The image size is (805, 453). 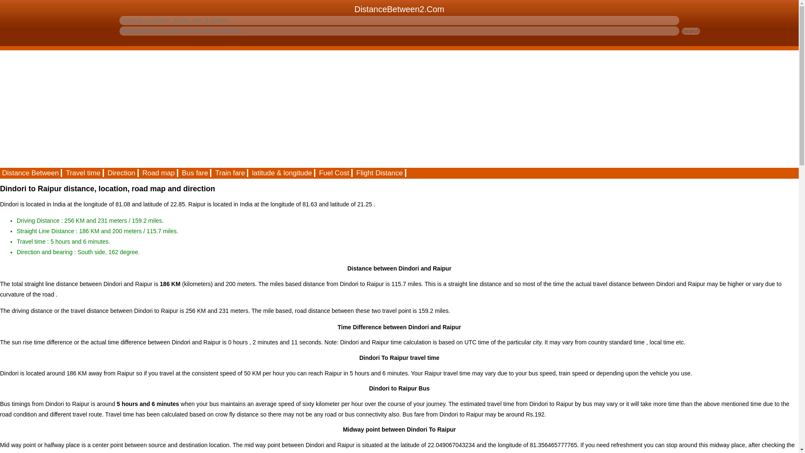 What do you see at coordinates (31, 173) in the screenshot?
I see `Distance Between` at bounding box center [31, 173].